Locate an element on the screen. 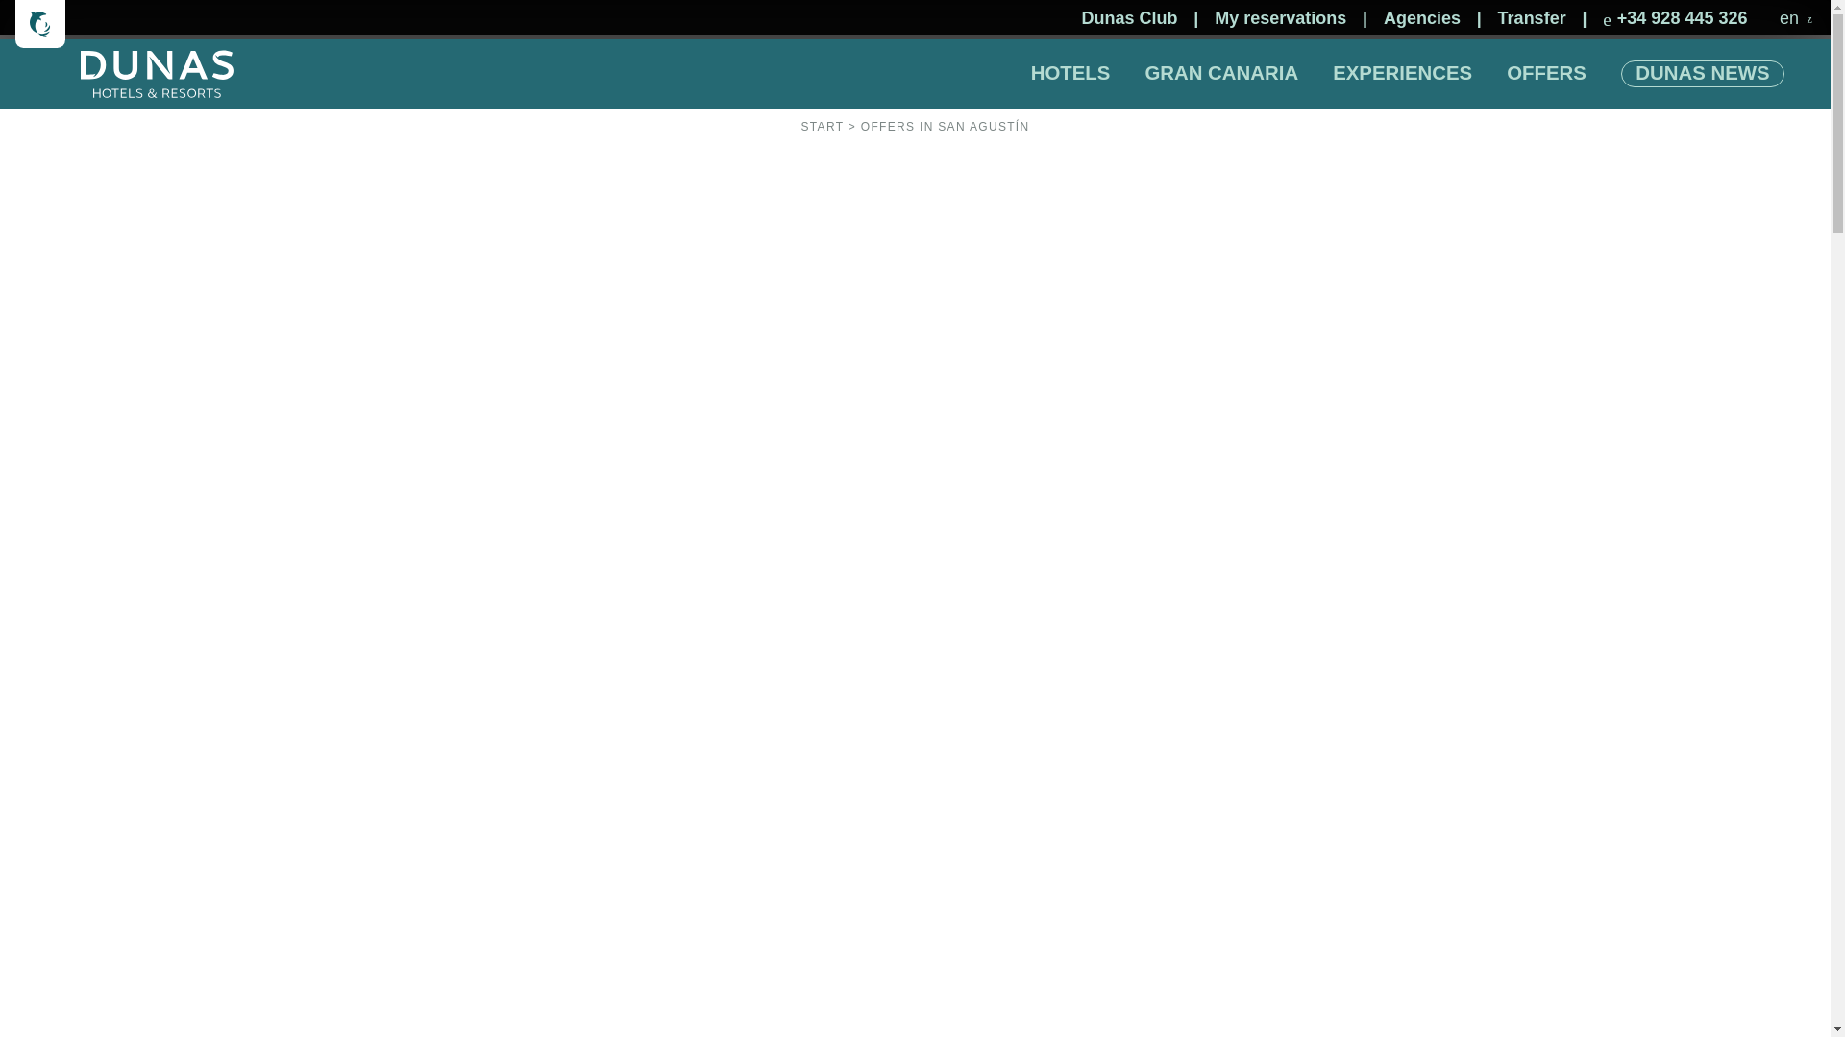  Hotels is located at coordinates (1070, 74).